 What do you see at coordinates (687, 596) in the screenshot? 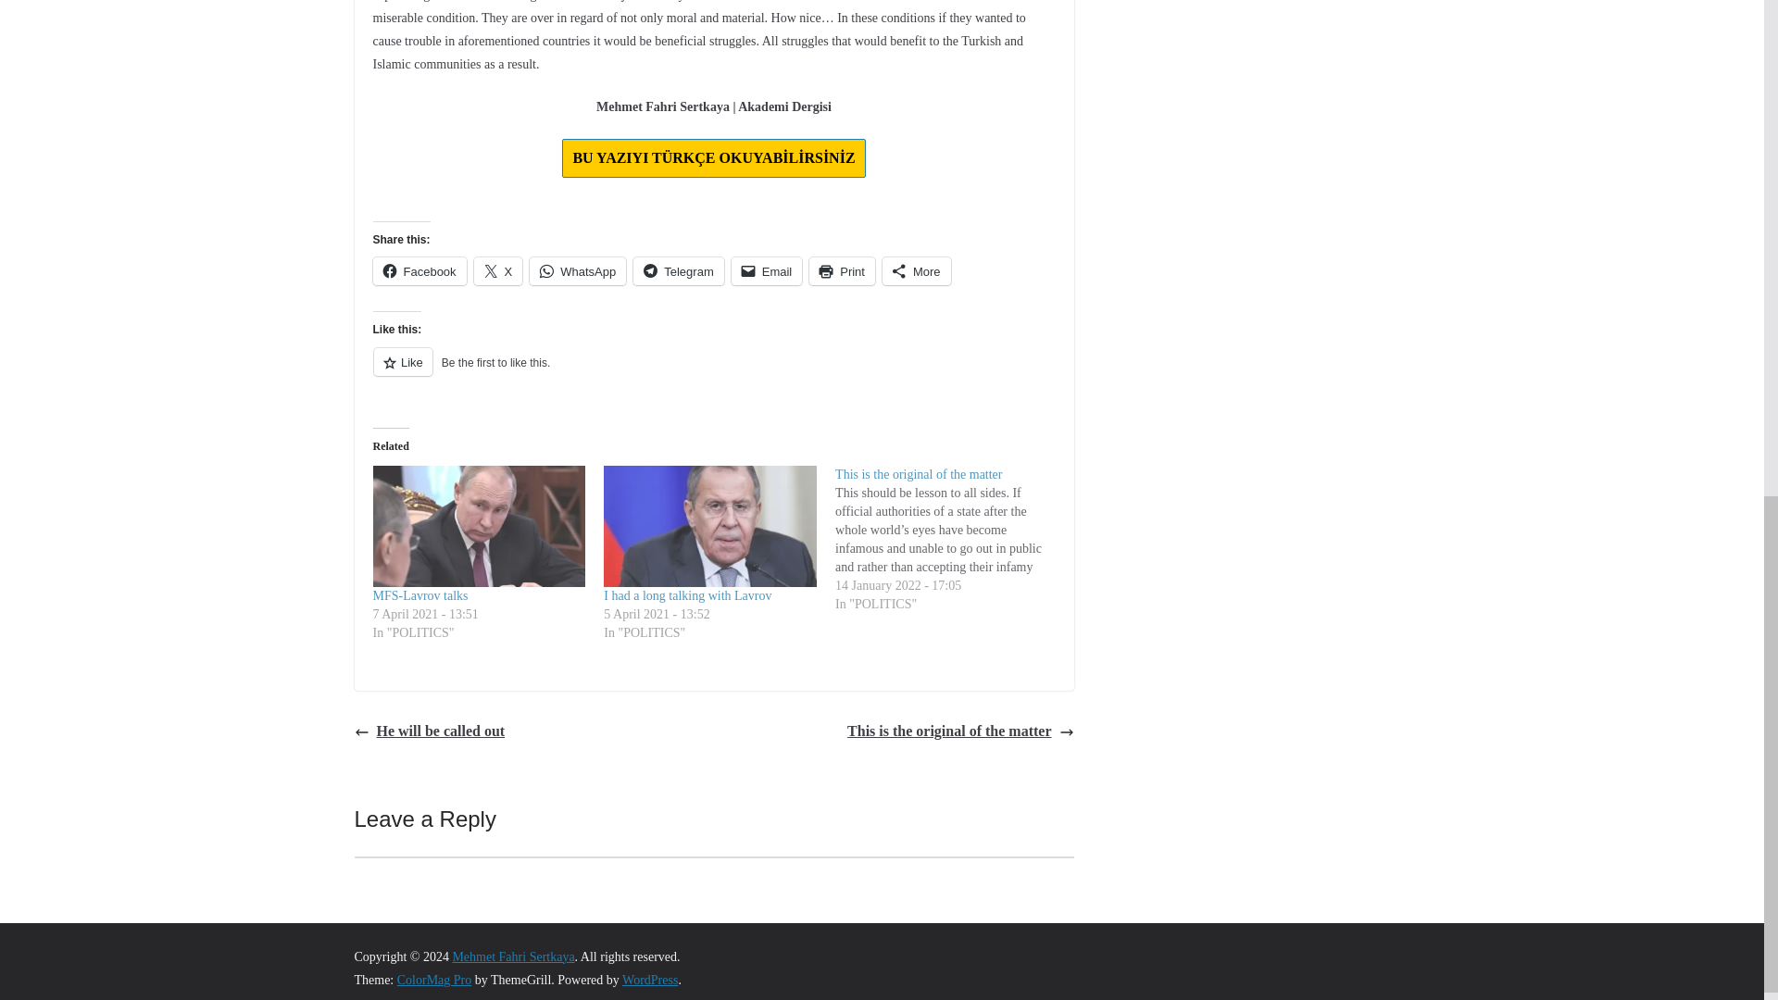
I see `I had a long talking with Lavrov` at bounding box center [687, 596].